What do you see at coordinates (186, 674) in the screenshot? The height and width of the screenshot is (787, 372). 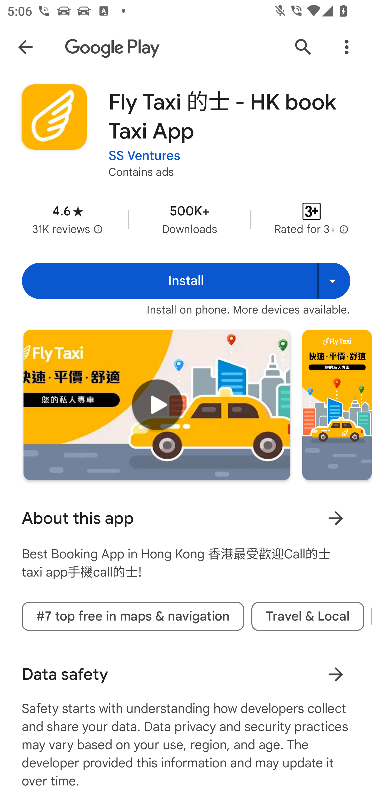 I see `Data safety Learn more about data safety` at bounding box center [186, 674].